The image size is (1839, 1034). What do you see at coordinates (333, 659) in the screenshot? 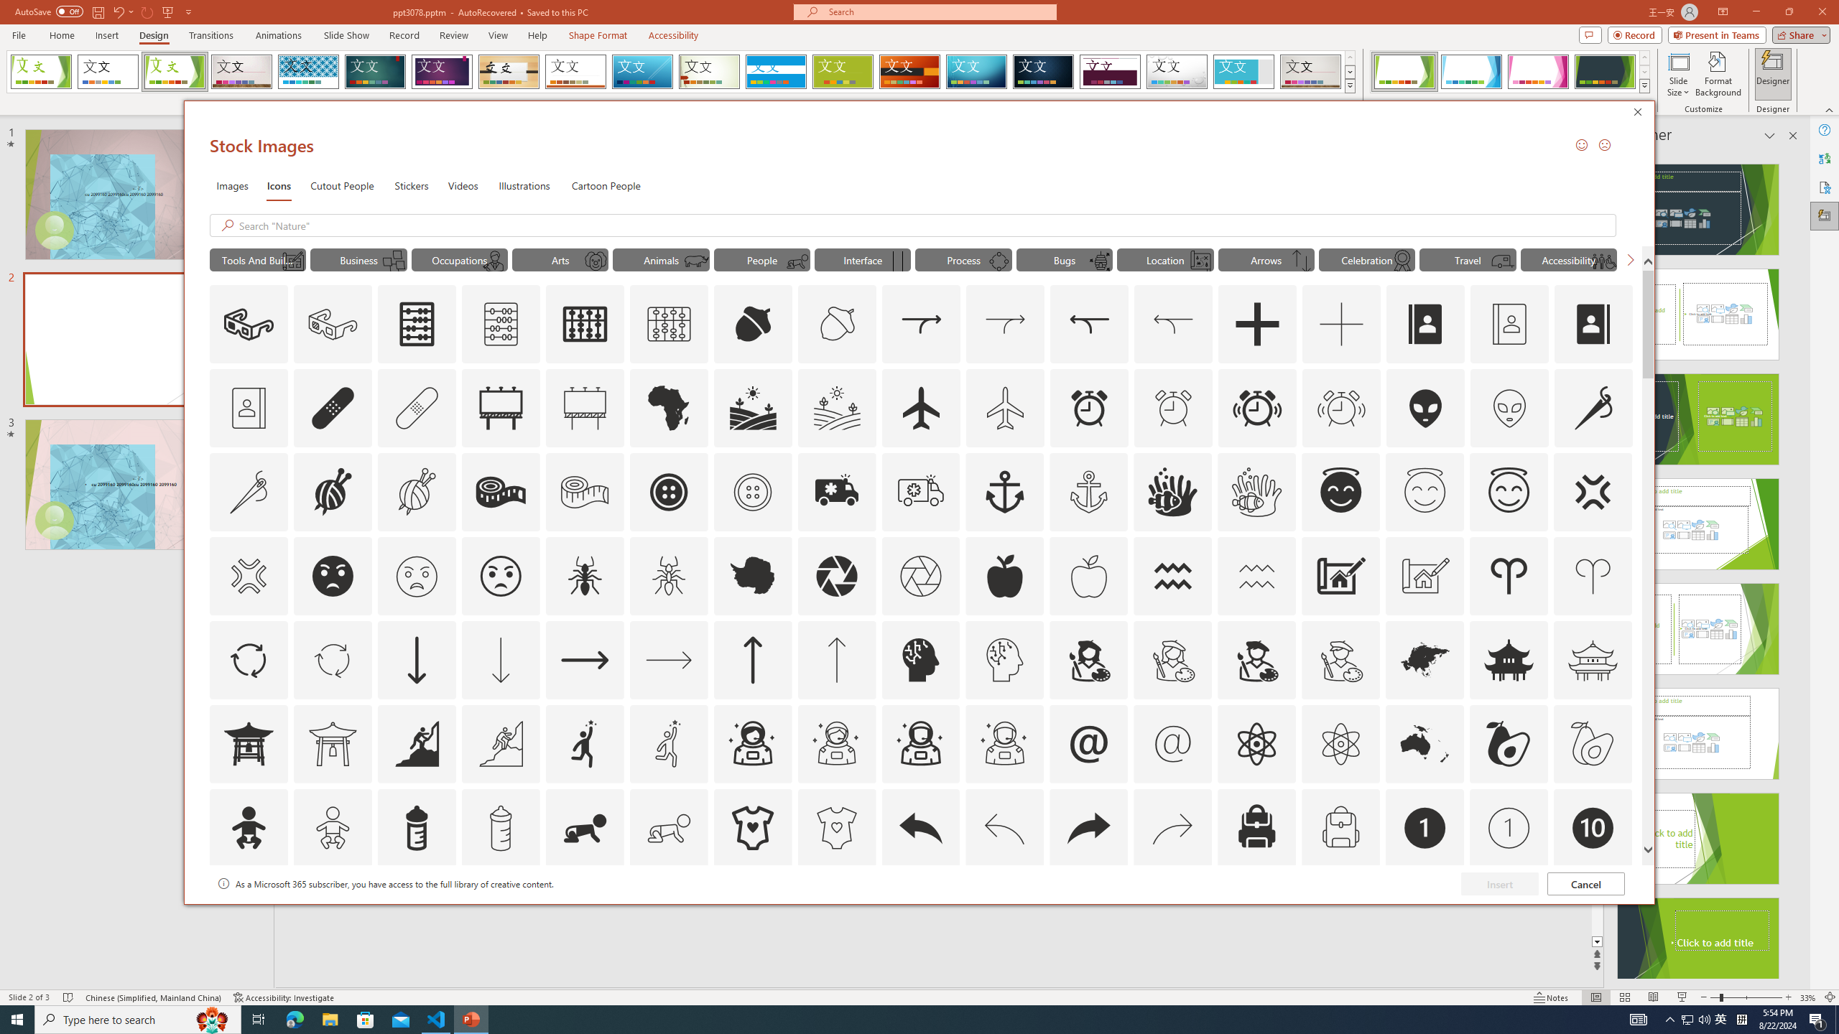
I see `AutomationID: Icons_ArrowCircle_M` at bounding box center [333, 659].